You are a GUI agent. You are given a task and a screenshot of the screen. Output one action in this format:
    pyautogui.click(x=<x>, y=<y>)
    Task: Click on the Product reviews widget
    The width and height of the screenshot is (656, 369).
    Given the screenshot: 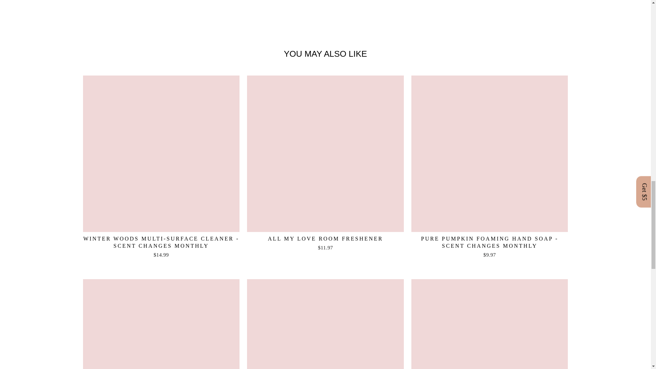 What is the action you would take?
    pyautogui.click(x=325, y=12)
    